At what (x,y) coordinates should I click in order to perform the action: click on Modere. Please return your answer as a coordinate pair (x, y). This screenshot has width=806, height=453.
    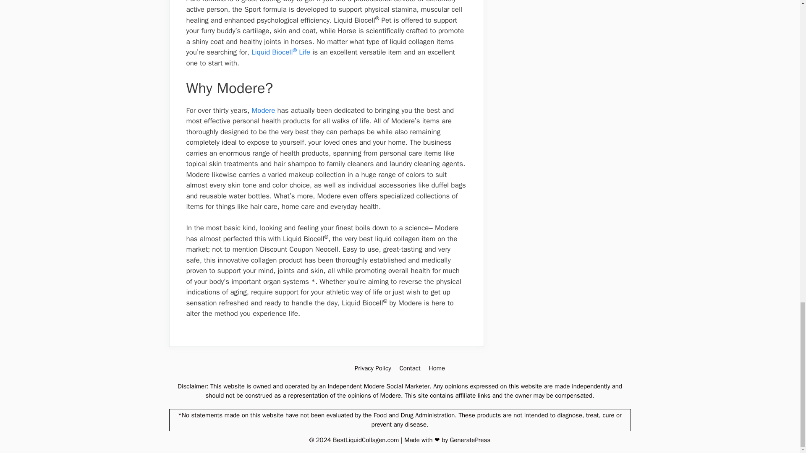
    Looking at the image, I should click on (263, 110).